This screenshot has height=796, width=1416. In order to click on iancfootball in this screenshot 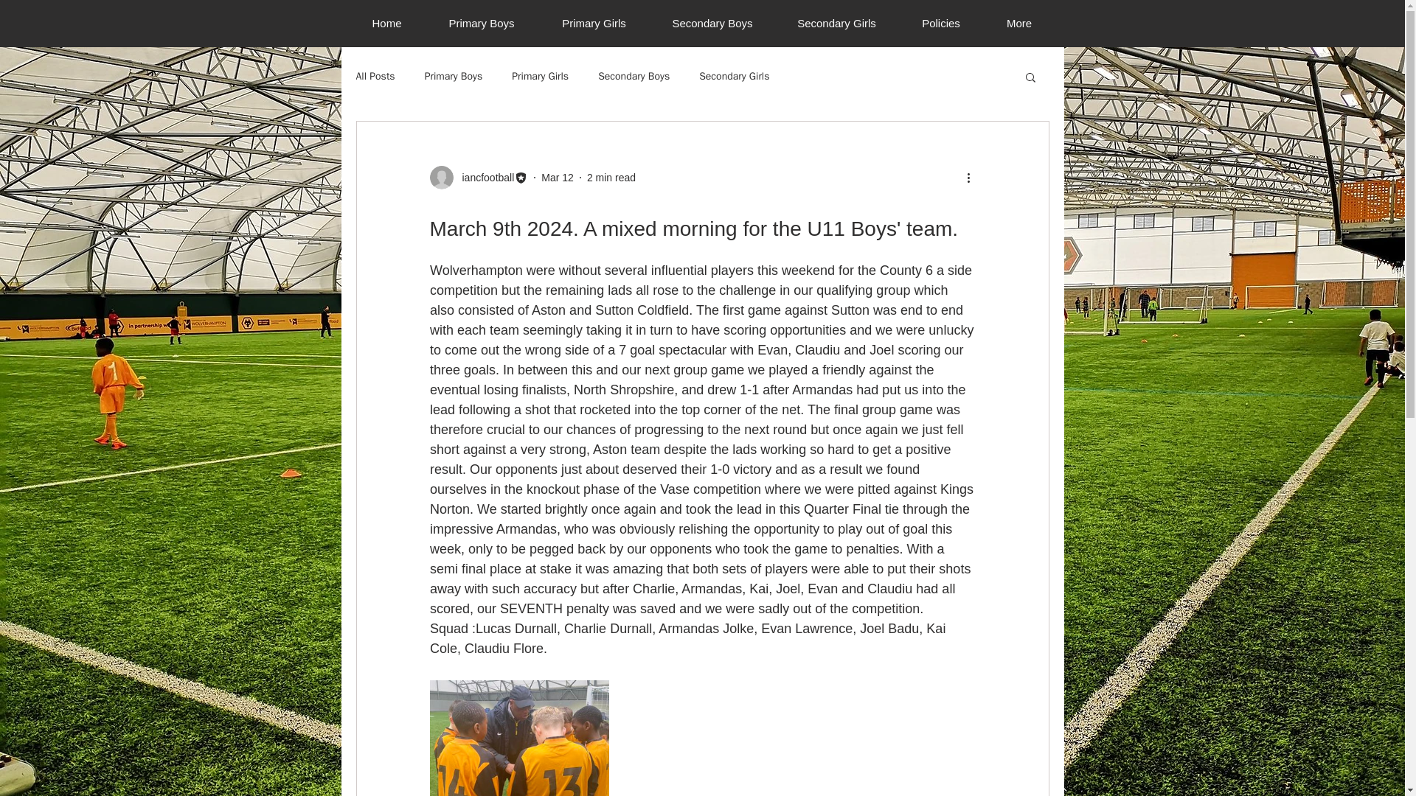, I will do `click(478, 177)`.